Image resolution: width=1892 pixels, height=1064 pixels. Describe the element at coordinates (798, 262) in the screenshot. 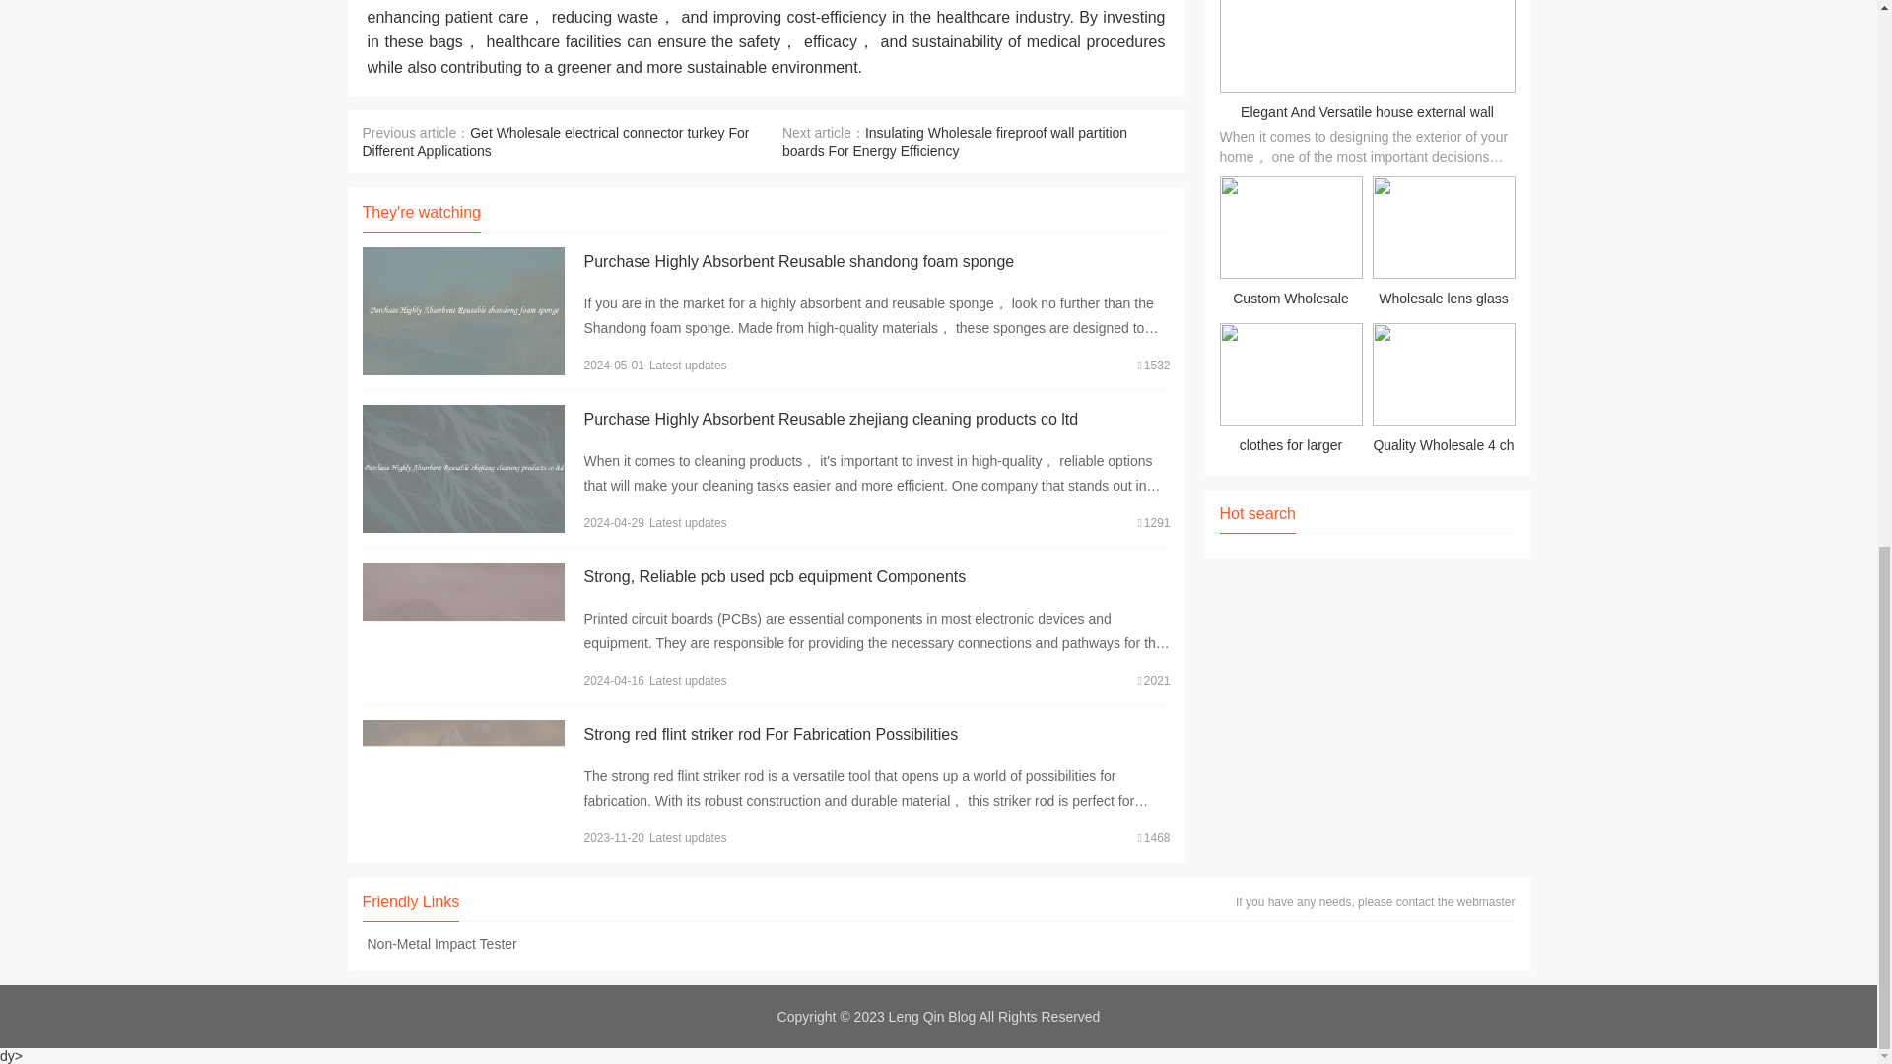

I see `Purchase Highly Absorbent Reusable shandong foam sponge` at that location.